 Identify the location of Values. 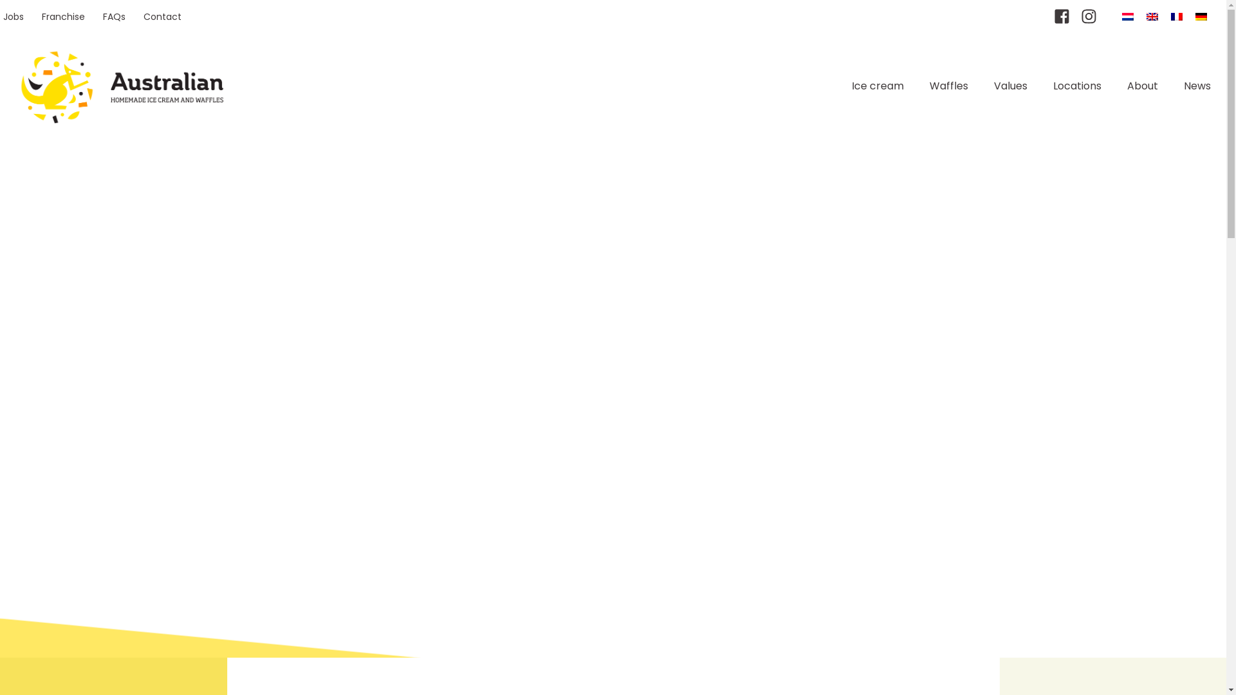
(1011, 86).